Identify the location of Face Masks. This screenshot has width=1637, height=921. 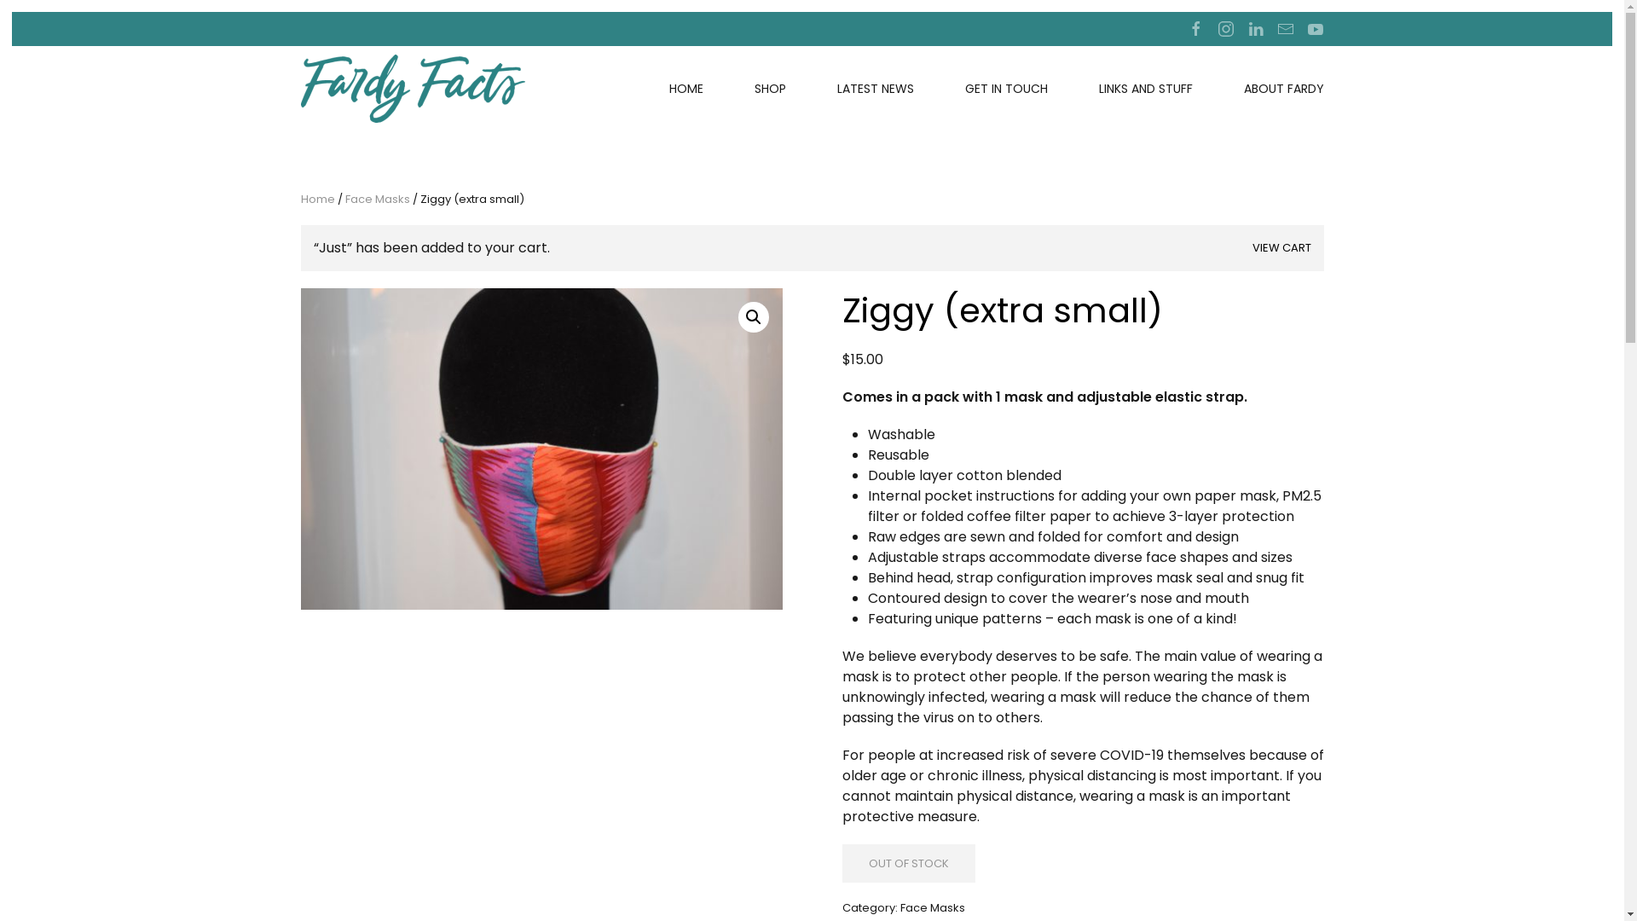
(933, 907).